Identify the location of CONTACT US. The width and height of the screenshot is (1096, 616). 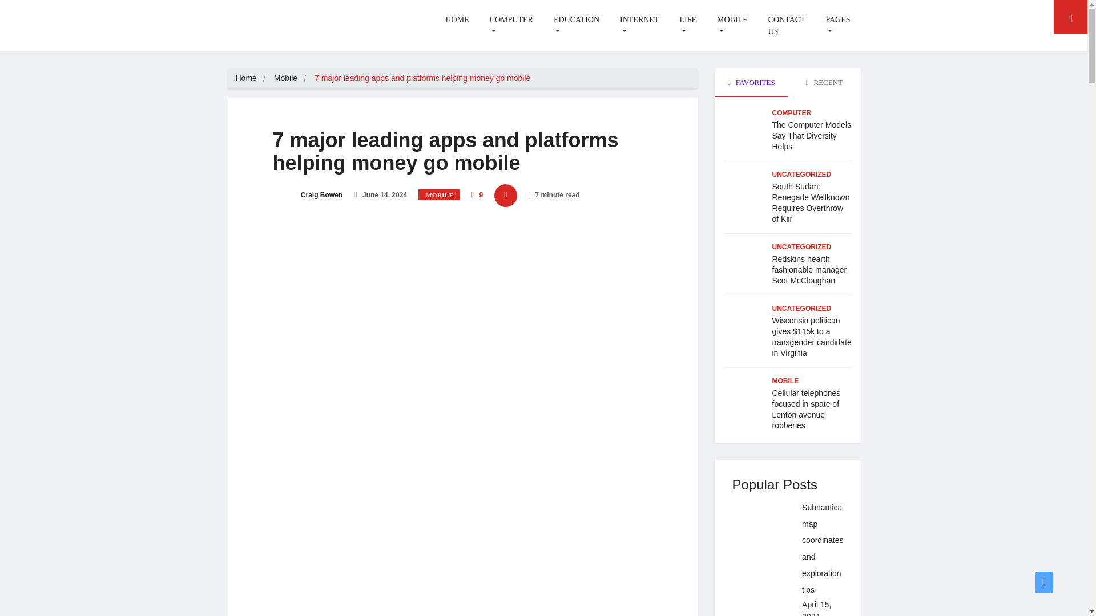
(787, 26).